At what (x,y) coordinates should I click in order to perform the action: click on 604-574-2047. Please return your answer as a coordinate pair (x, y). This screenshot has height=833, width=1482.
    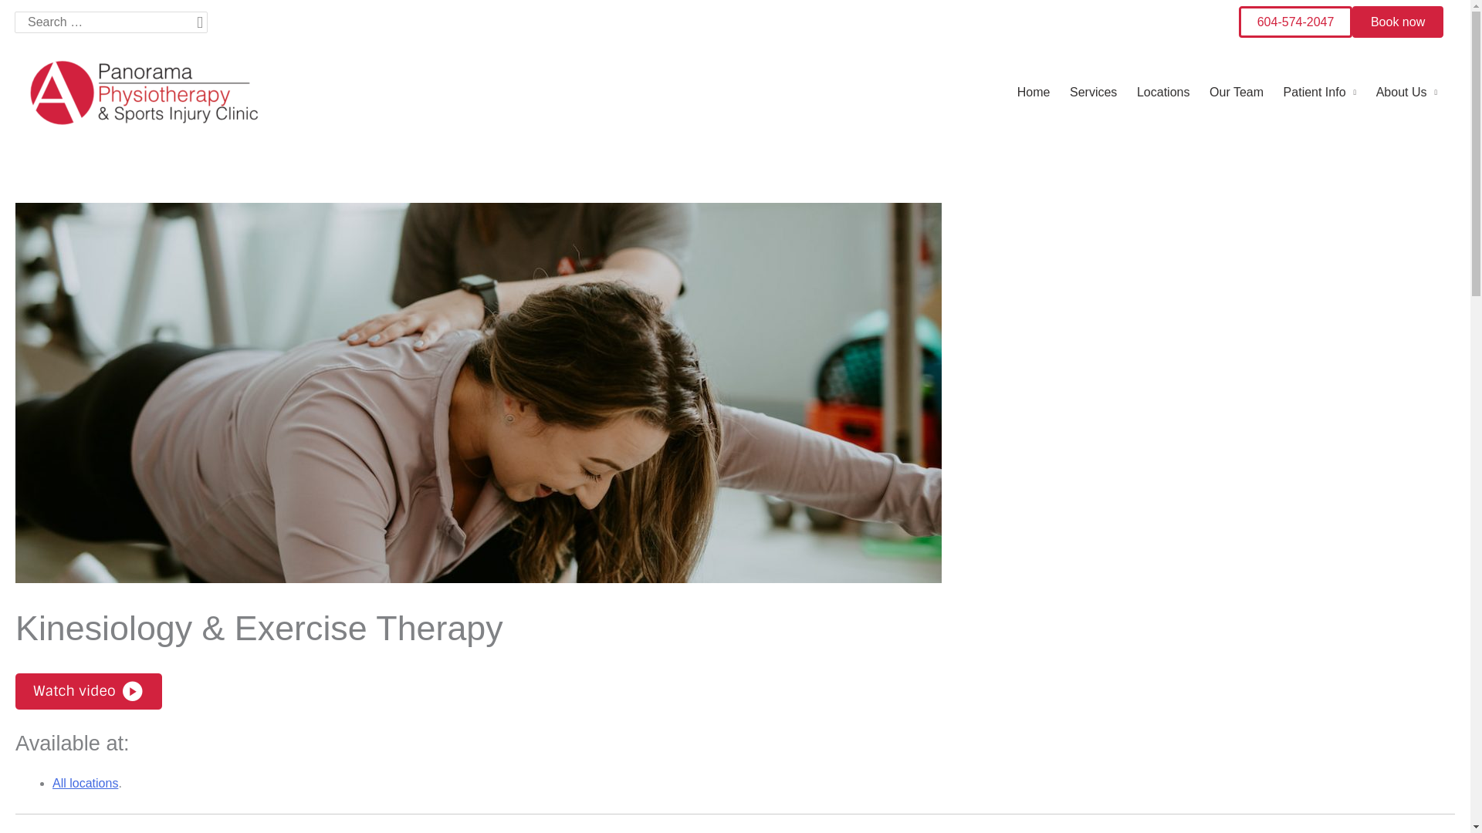
    Looking at the image, I should click on (1295, 22).